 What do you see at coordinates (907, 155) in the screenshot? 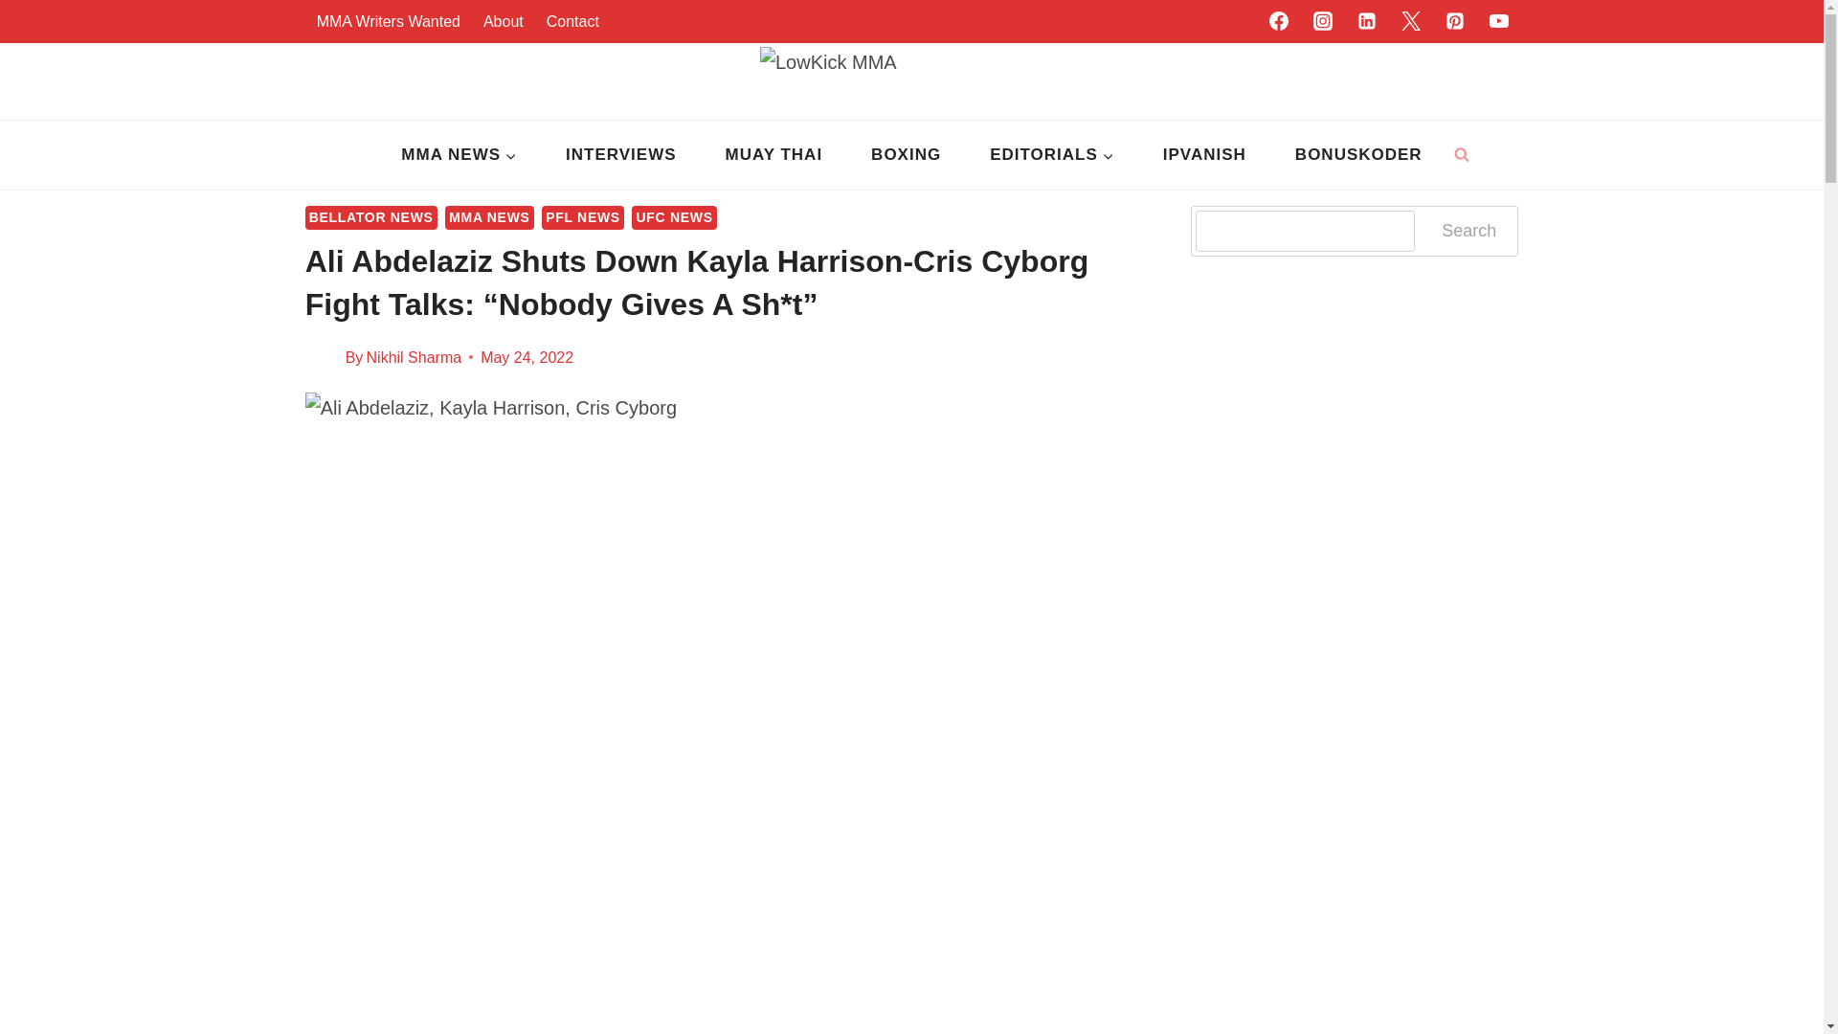
I see `BOXING` at bounding box center [907, 155].